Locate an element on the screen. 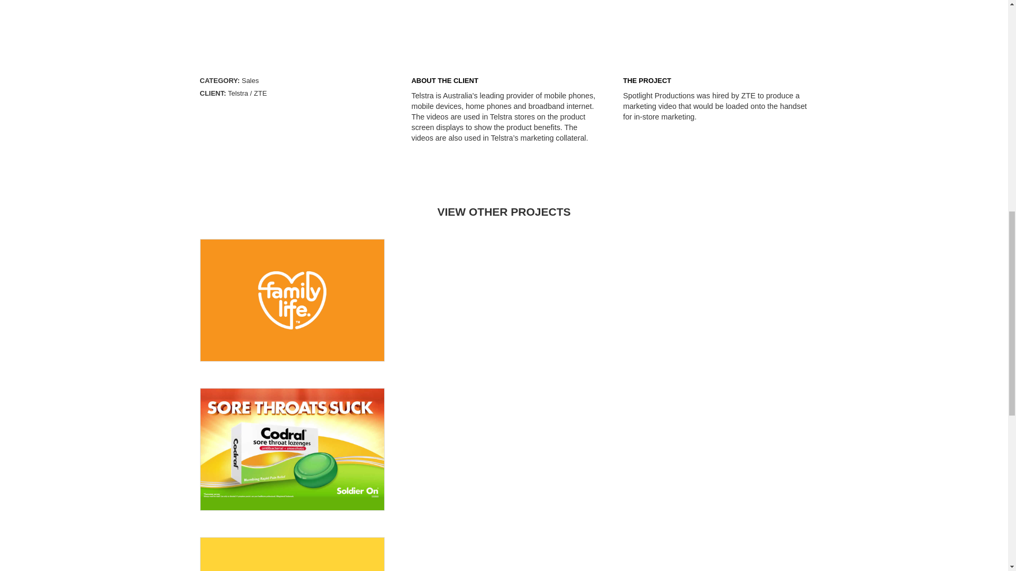 Image resolution: width=1016 pixels, height=571 pixels. VIEW OTHER PROJECTS is located at coordinates (503, 211).